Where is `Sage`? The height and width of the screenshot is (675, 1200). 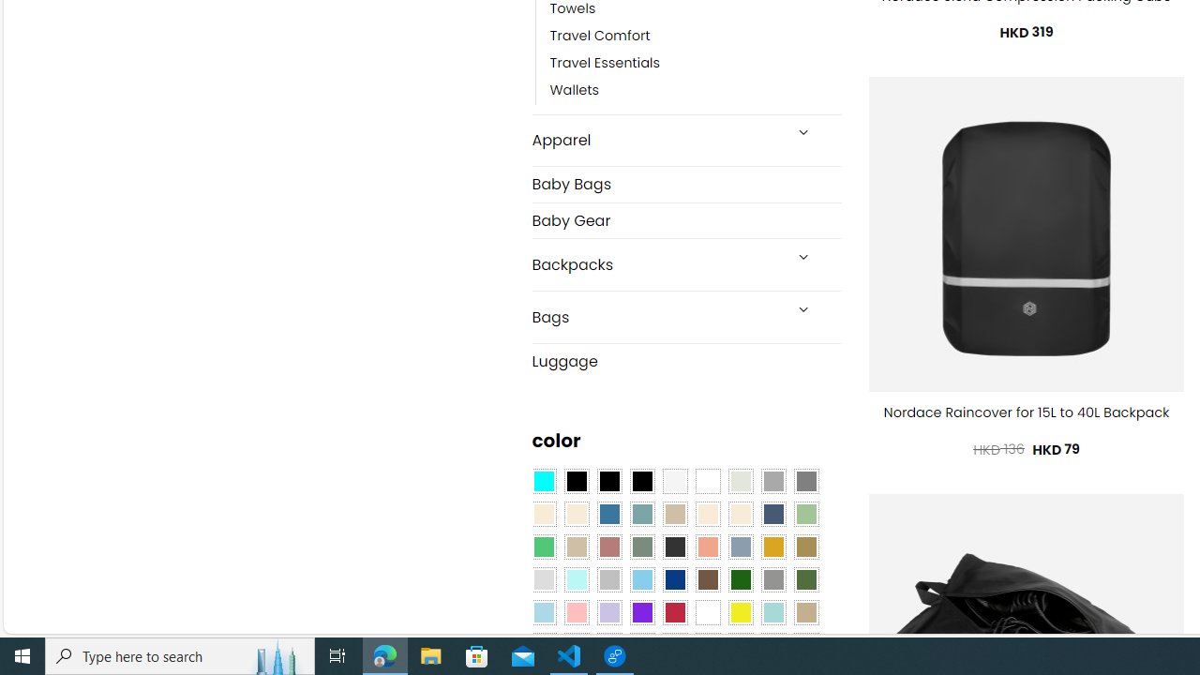
Sage is located at coordinates (641, 547).